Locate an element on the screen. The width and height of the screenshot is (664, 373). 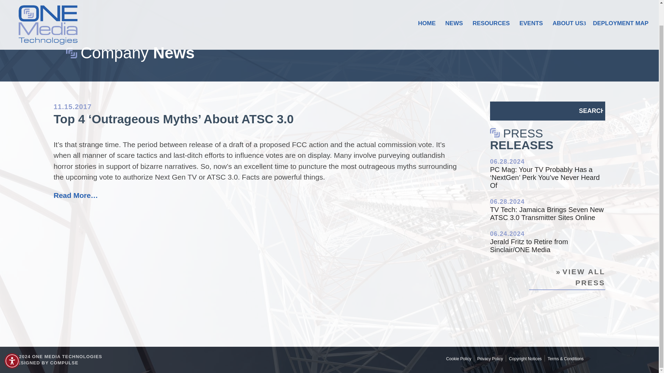
Search is located at coordinates (591, 111).